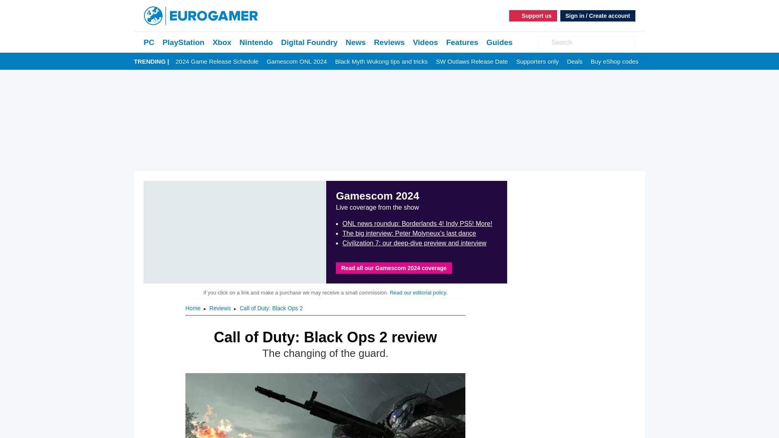 The width and height of the screenshot is (779, 438). I want to click on Supporters only, so click(537, 62).